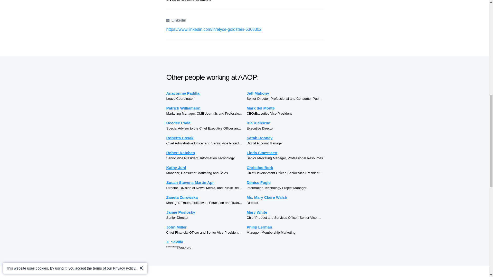  I want to click on Deedee Cada, so click(204, 123).